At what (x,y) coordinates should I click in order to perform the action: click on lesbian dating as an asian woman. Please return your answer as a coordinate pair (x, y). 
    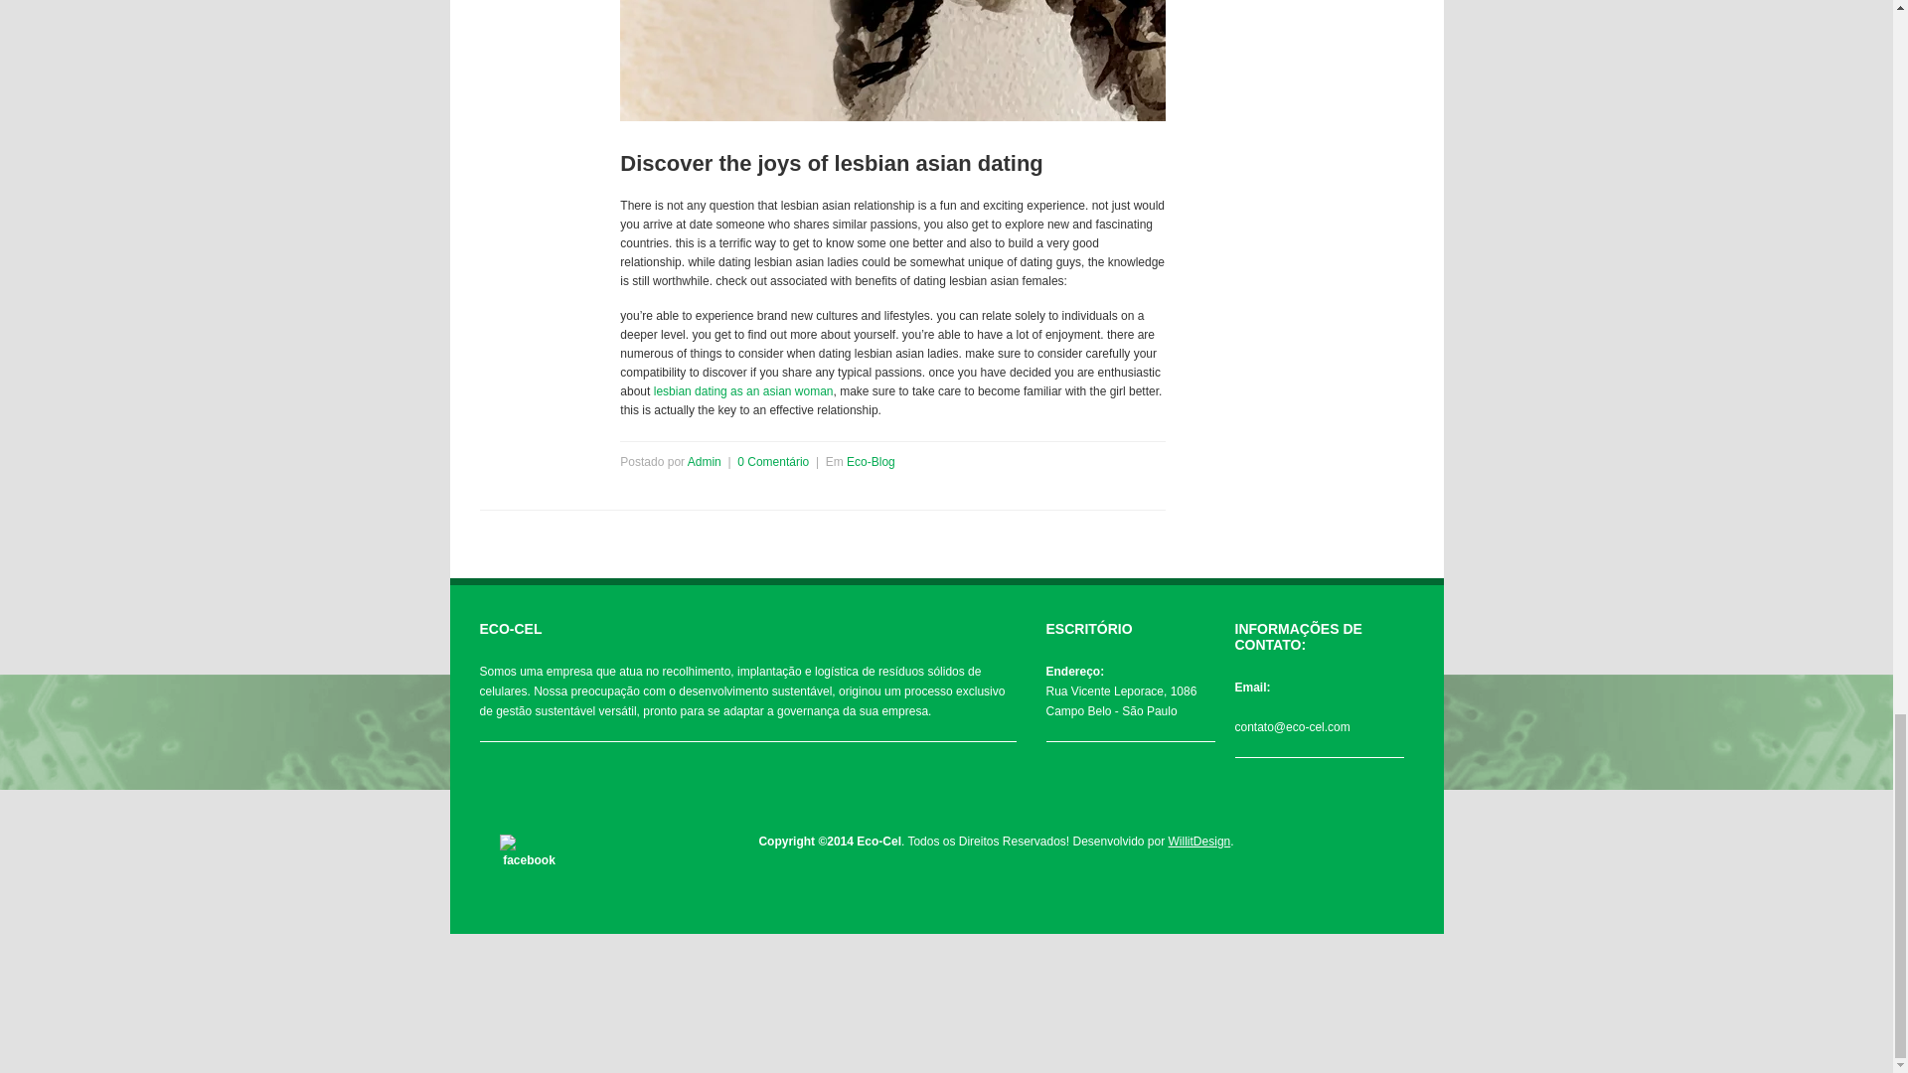
    Looking at the image, I should click on (743, 390).